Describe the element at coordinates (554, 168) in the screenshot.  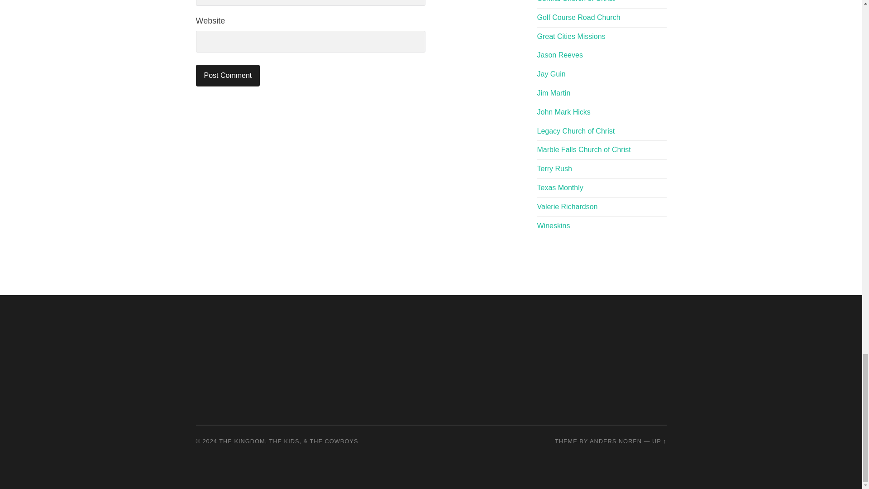
I see `Morning Rush` at that location.